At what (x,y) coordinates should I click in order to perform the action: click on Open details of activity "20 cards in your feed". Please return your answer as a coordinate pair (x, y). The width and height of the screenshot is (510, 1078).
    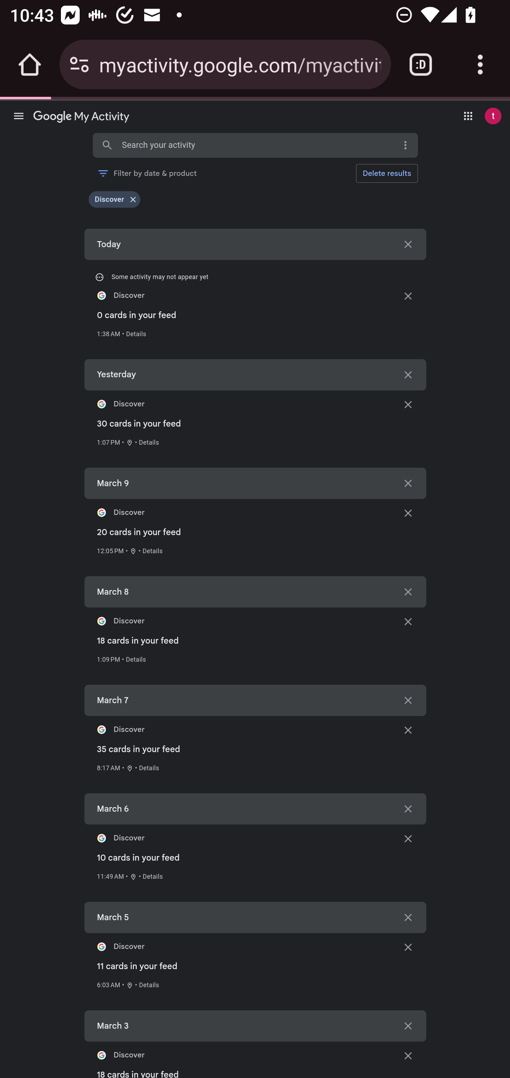
    Looking at the image, I should click on (152, 550).